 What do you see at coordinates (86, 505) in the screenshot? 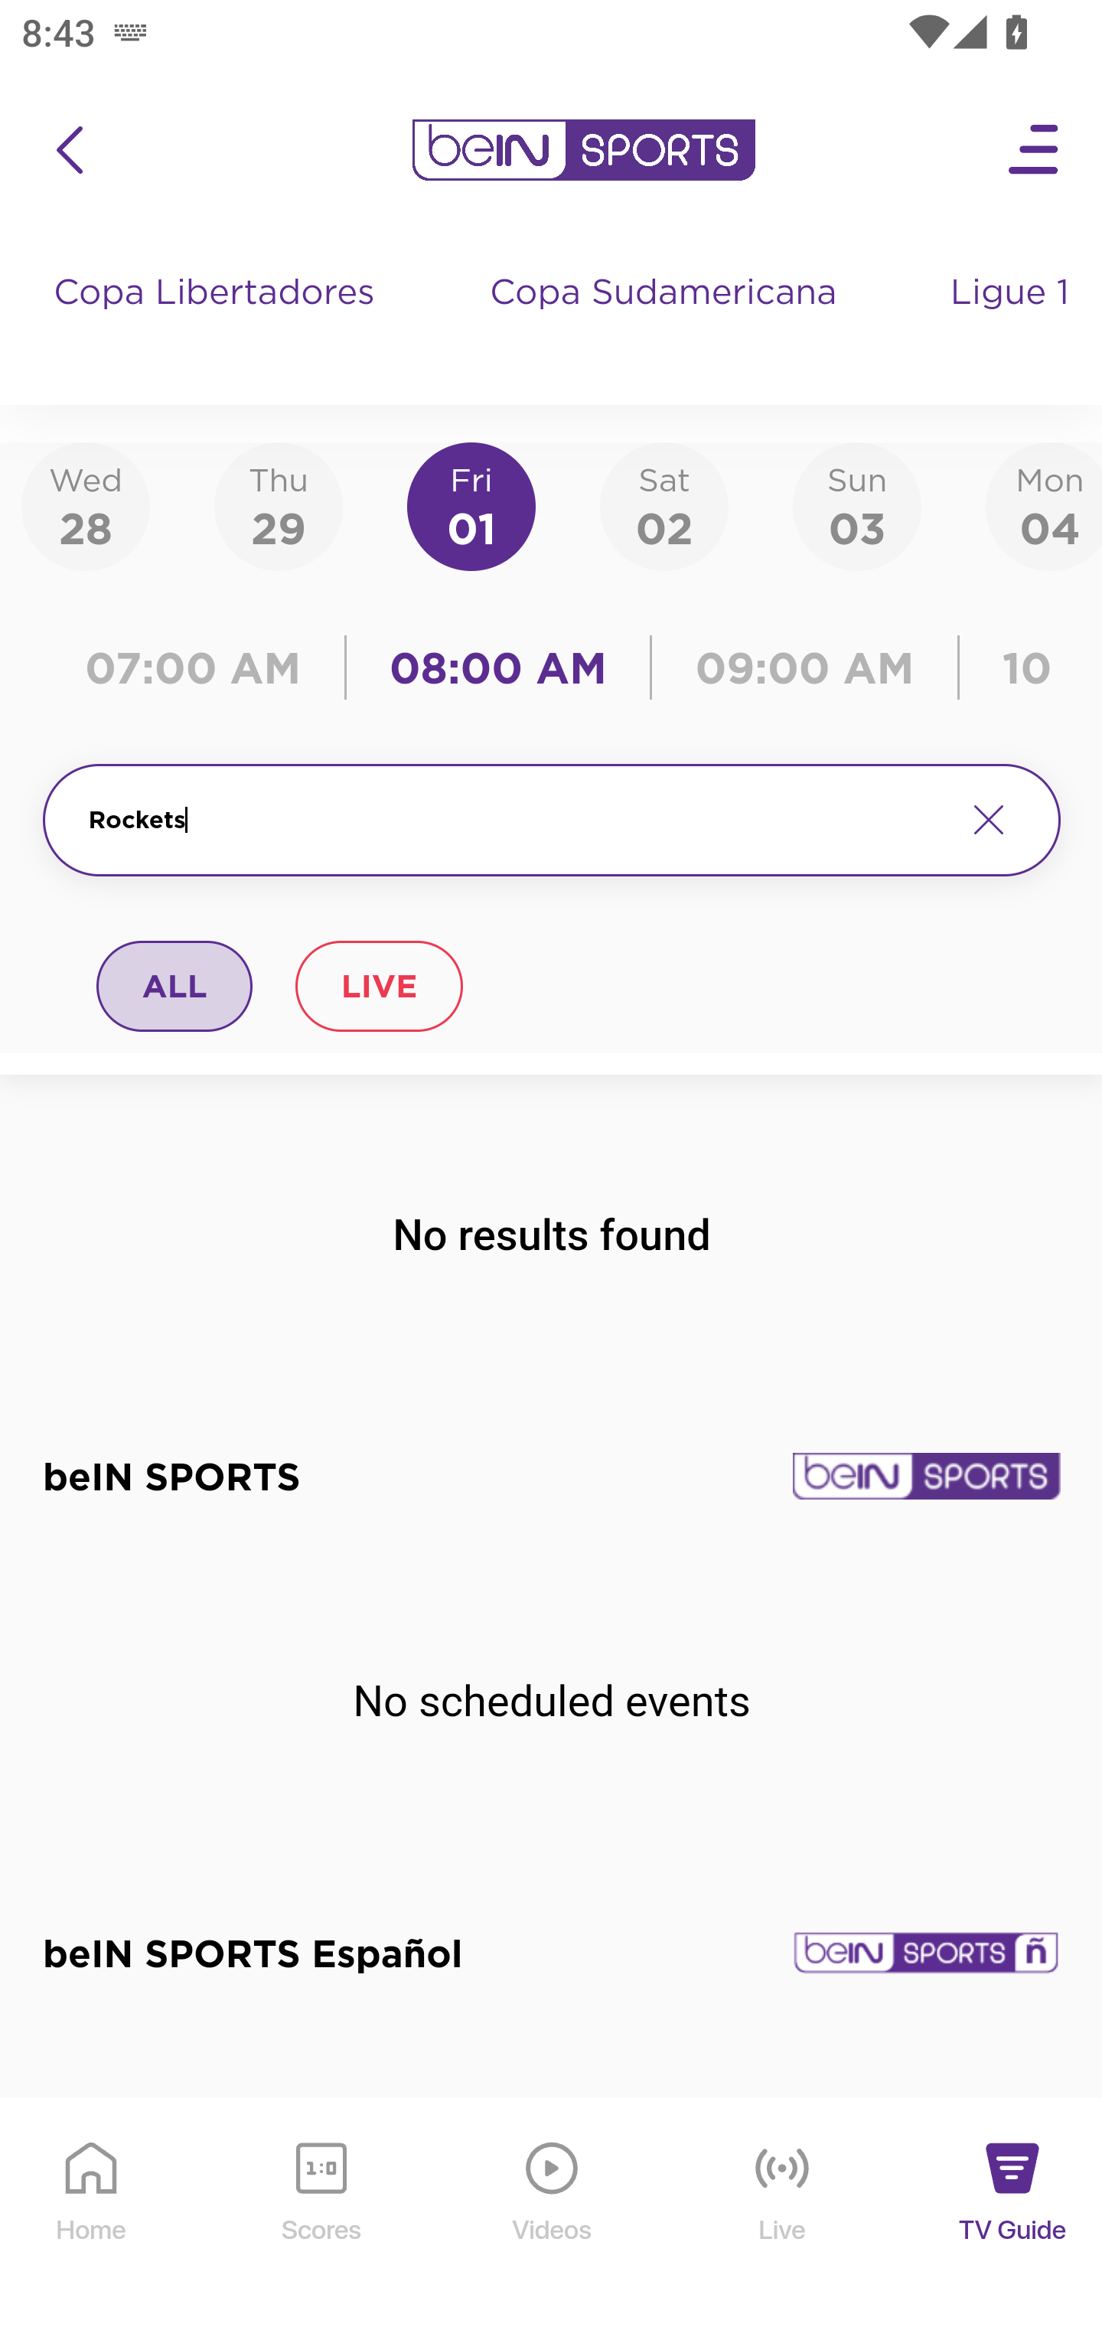
I see `Wed28` at bounding box center [86, 505].